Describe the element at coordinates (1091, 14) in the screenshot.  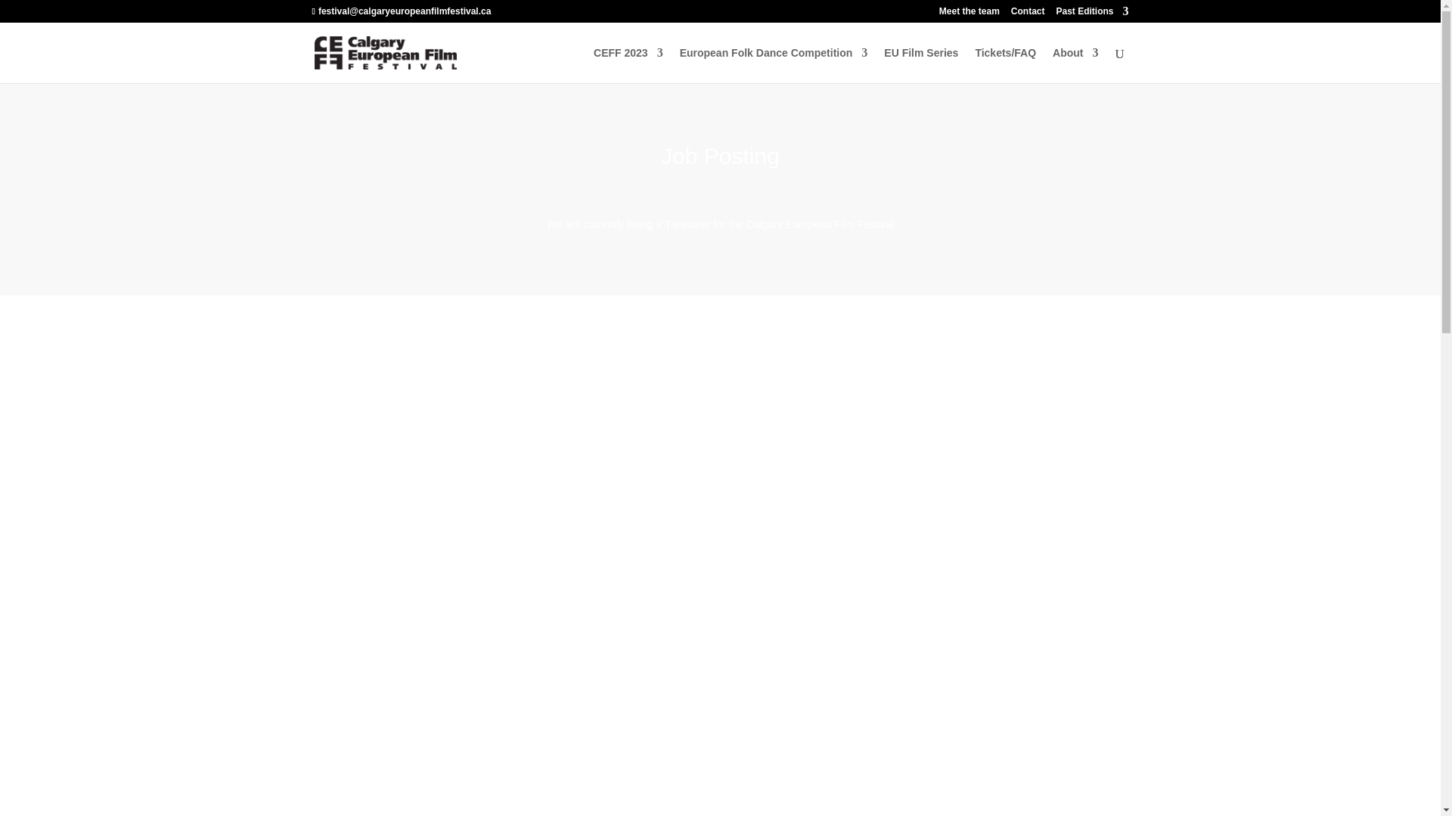
I see `Past Editions` at that location.